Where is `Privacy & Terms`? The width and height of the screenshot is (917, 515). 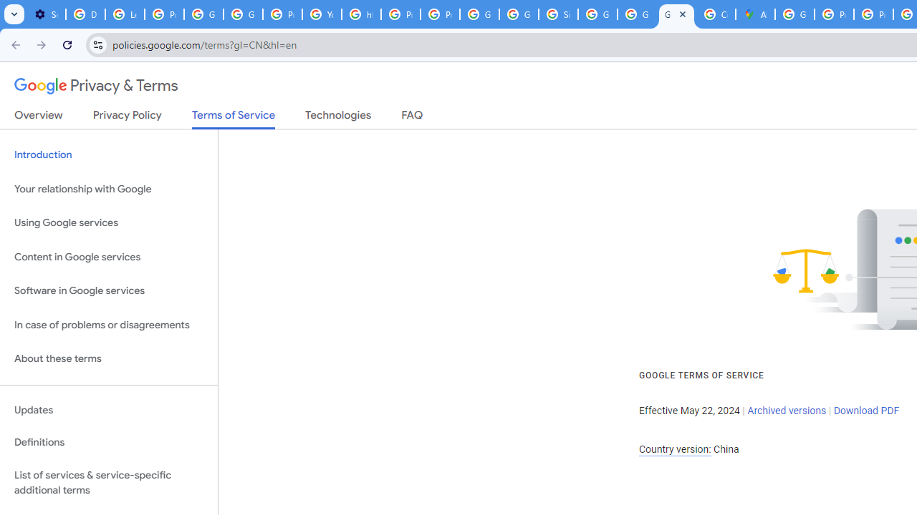 Privacy & Terms is located at coordinates (96, 86).